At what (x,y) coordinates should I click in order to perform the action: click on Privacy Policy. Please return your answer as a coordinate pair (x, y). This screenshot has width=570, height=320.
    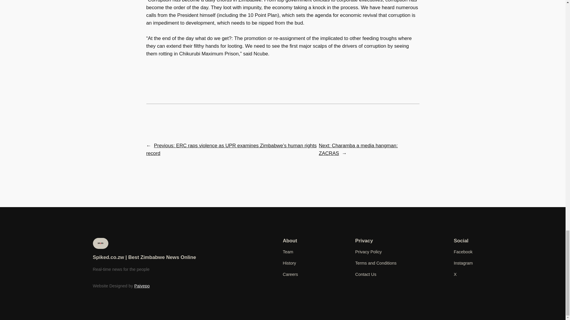
    Looking at the image, I should click on (368, 252).